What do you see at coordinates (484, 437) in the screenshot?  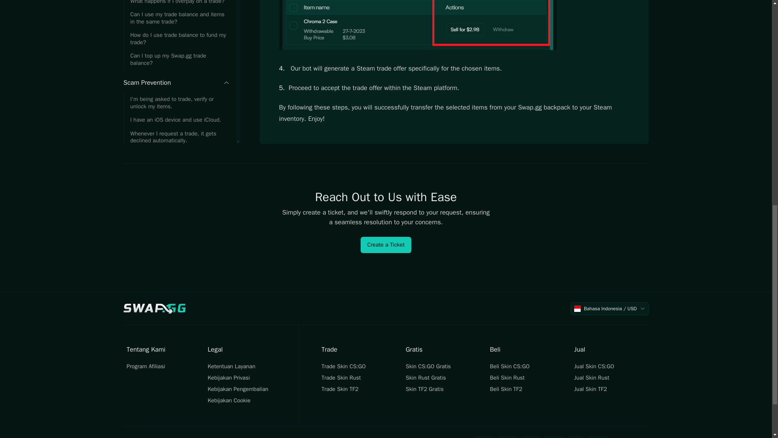 I see `Visa` at bounding box center [484, 437].